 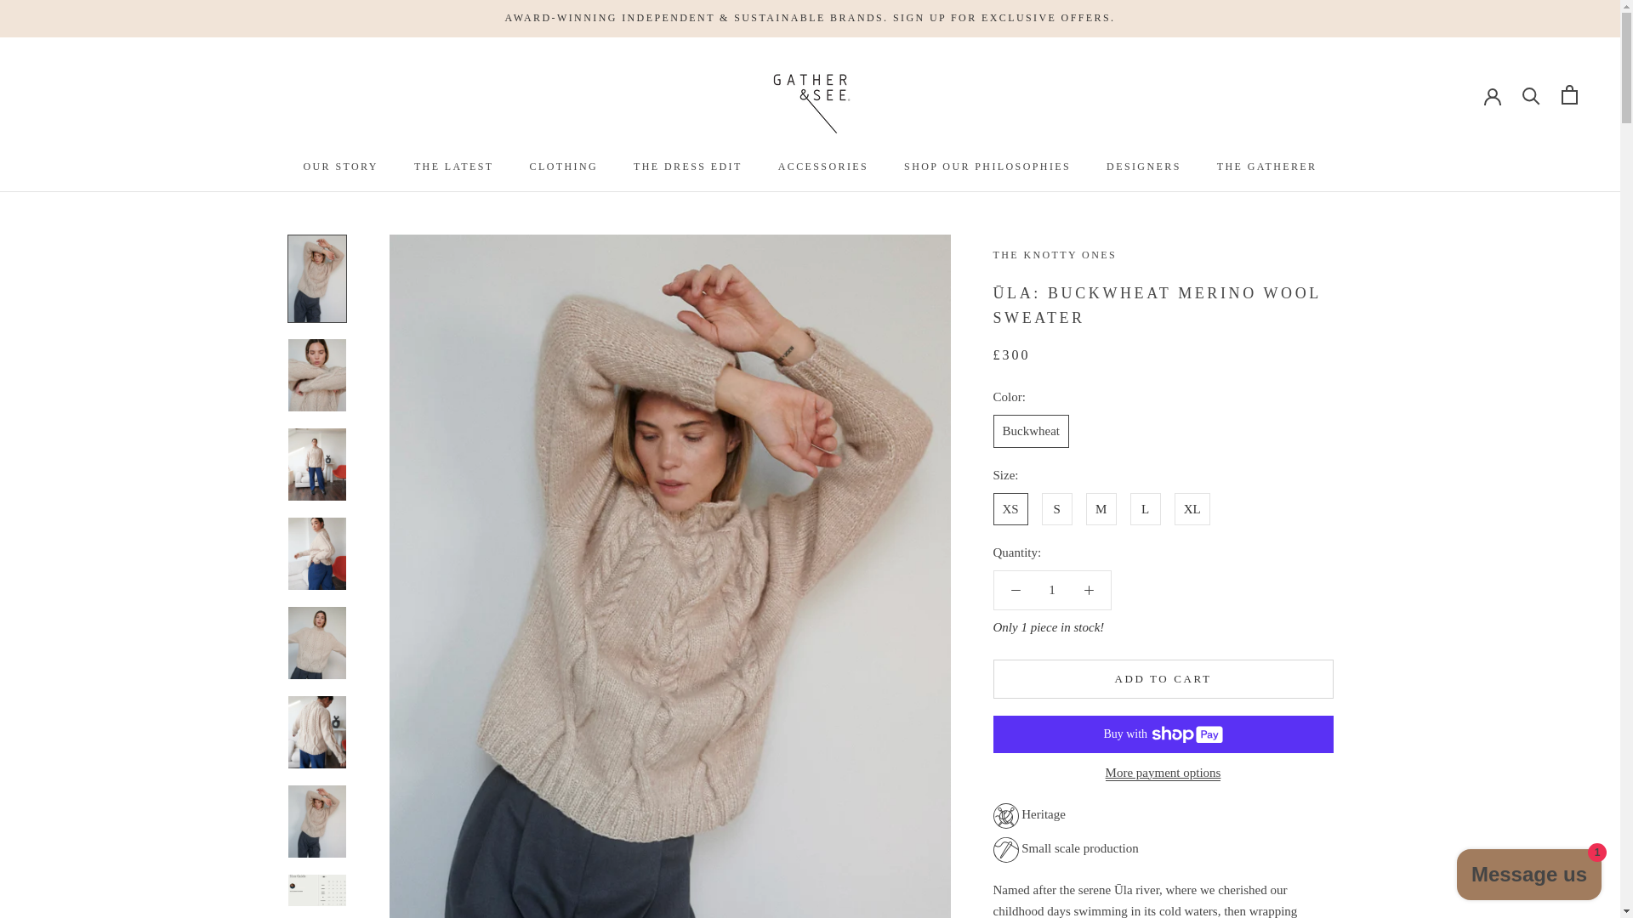 I want to click on Shopify online store chat, so click(x=1529, y=876).